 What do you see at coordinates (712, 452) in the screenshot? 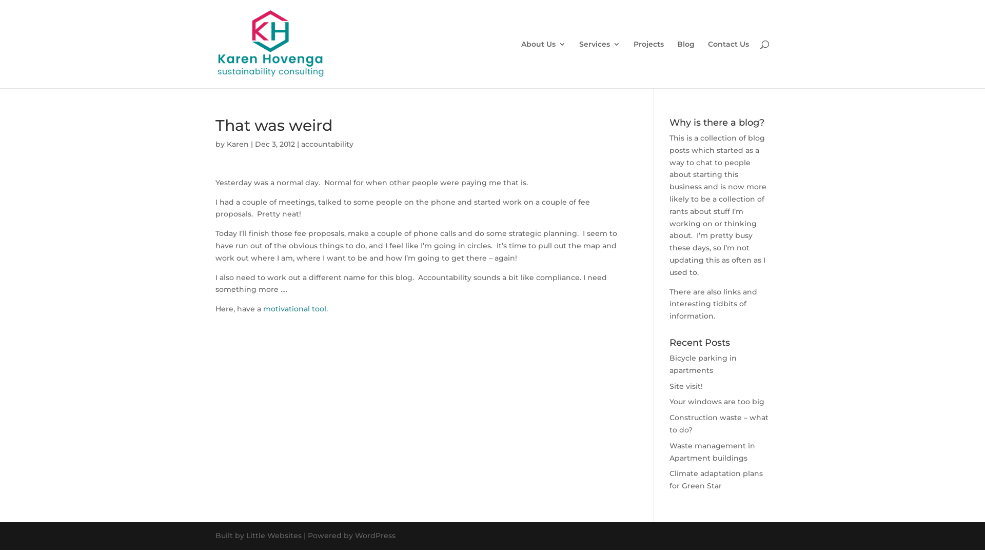
I see `Waste management in Apartment buildings` at bounding box center [712, 452].